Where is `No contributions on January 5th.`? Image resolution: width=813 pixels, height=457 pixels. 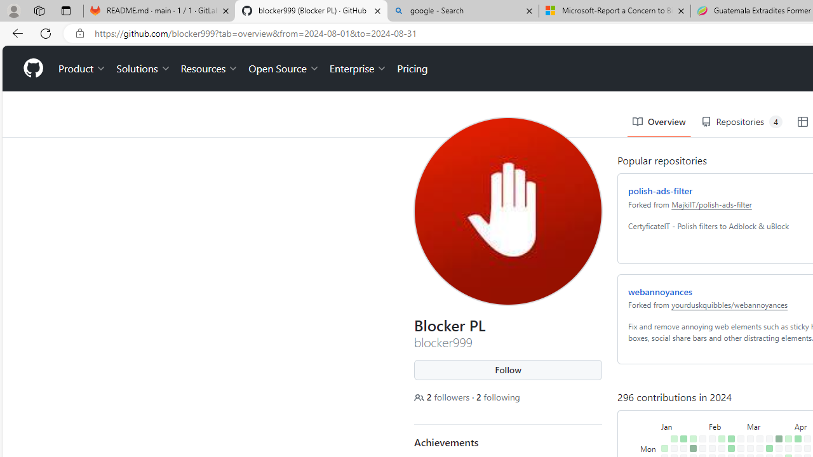 No contributions on January 5th. is located at coordinates (662, 440).